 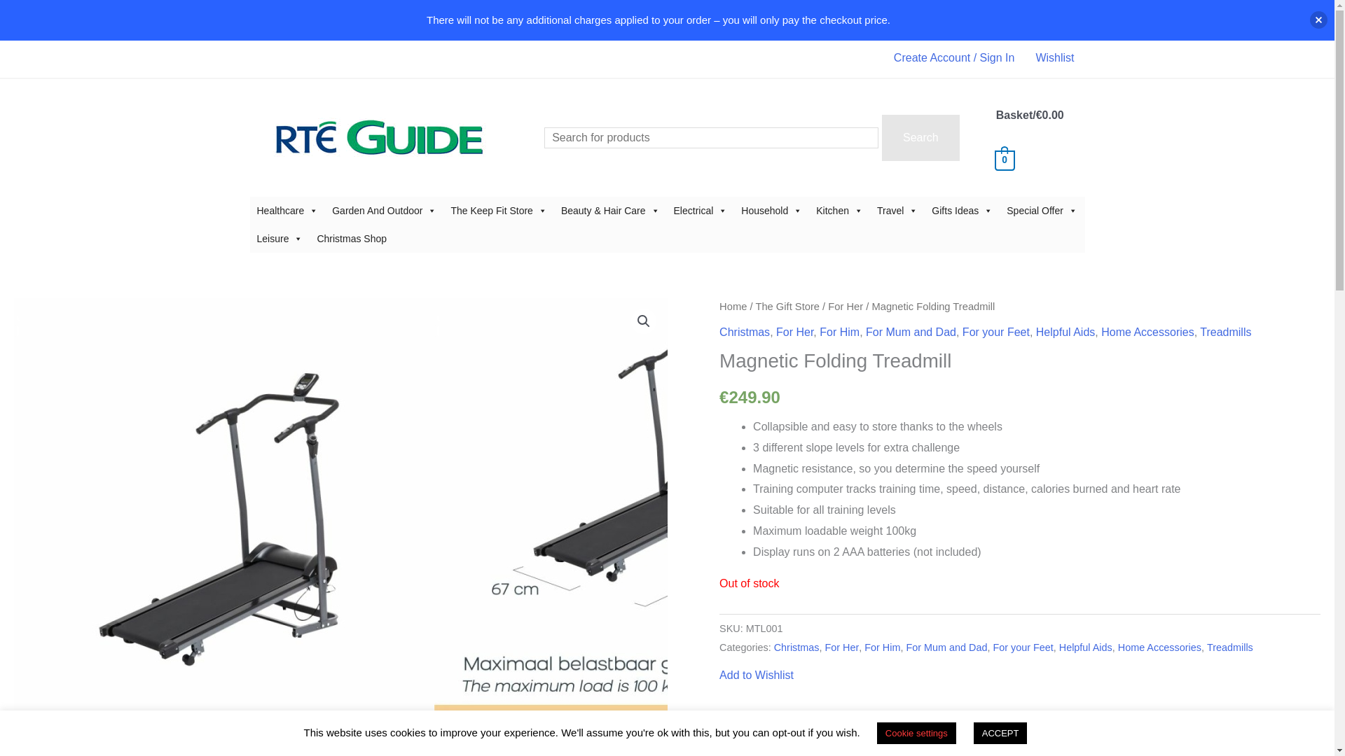 What do you see at coordinates (287, 210) in the screenshot?
I see `Healthcare` at bounding box center [287, 210].